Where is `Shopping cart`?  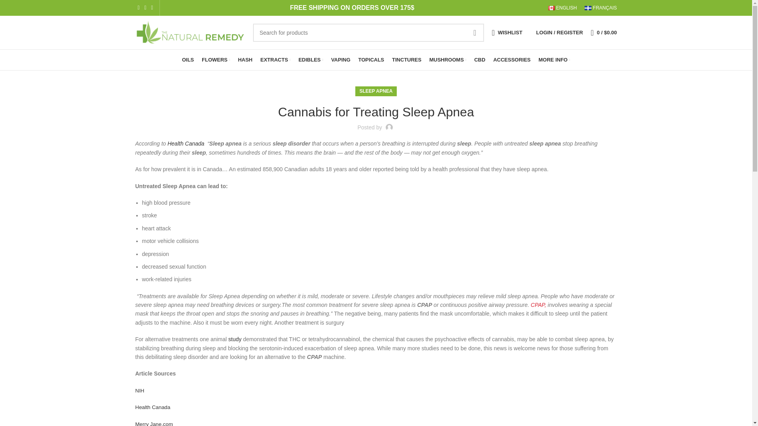 Shopping cart is located at coordinates (604, 32).